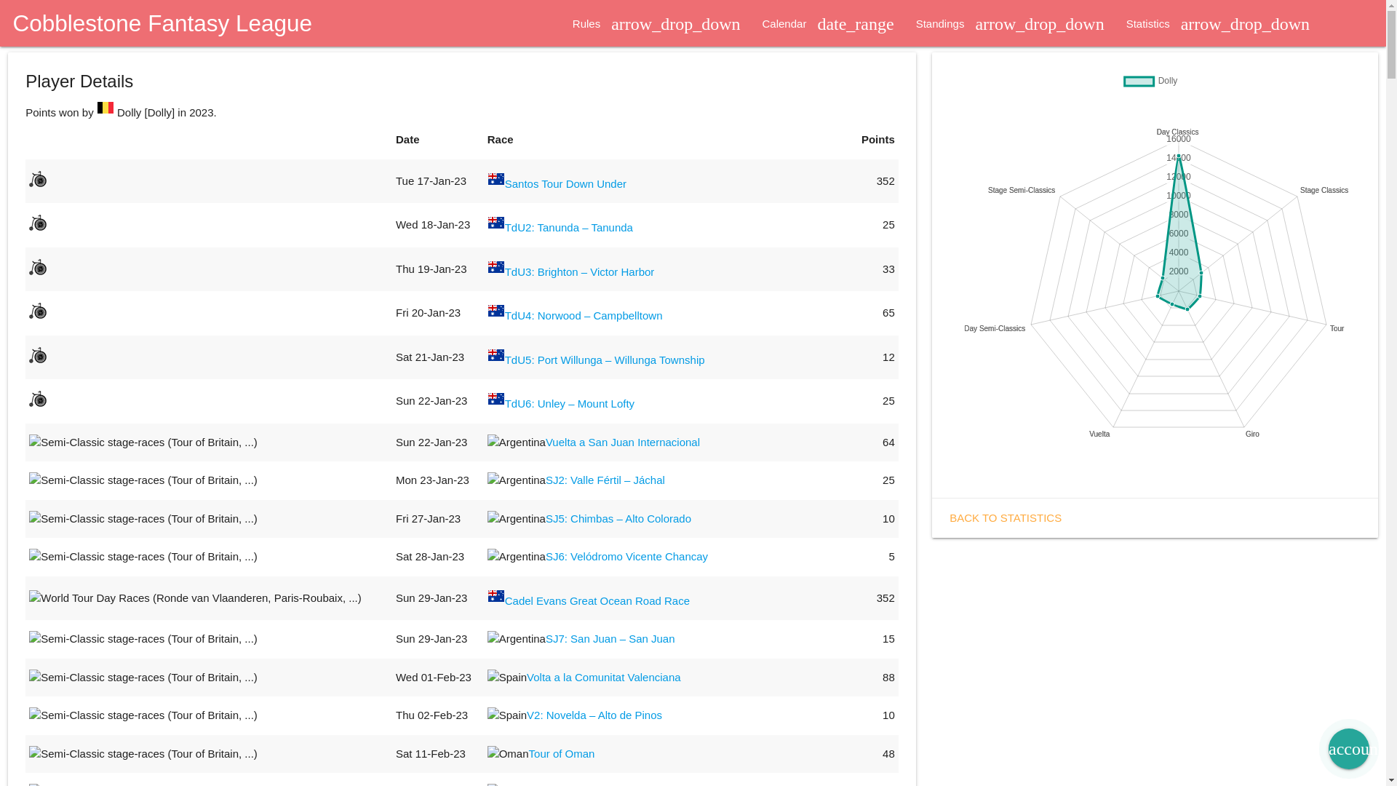 This screenshot has width=1397, height=786. Describe the element at coordinates (1349, 749) in the screenshot. I see `account_circle` at that location.